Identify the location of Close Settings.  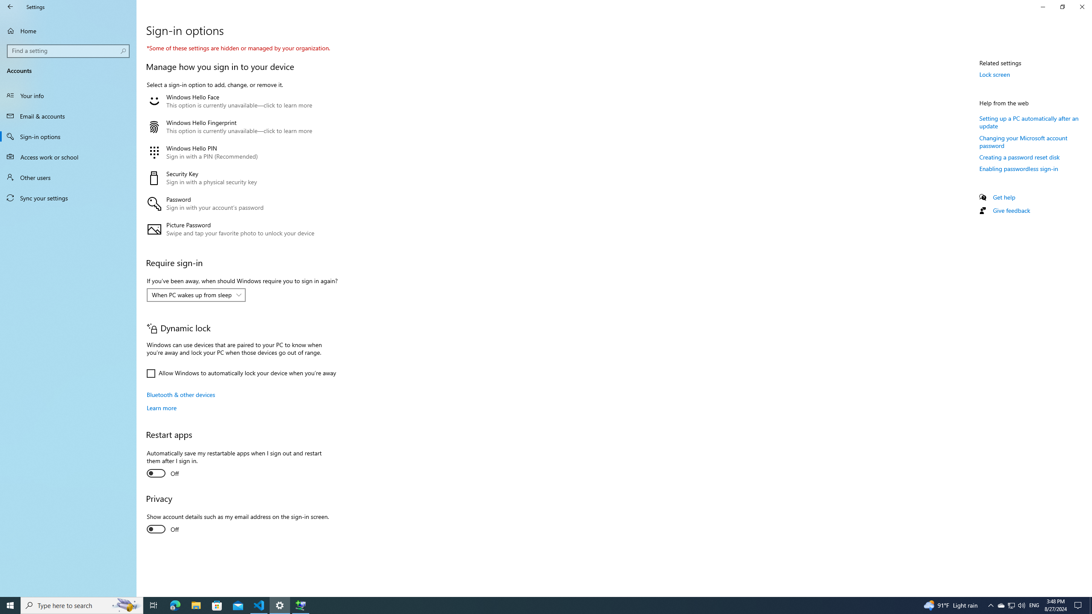
(1082, 7).